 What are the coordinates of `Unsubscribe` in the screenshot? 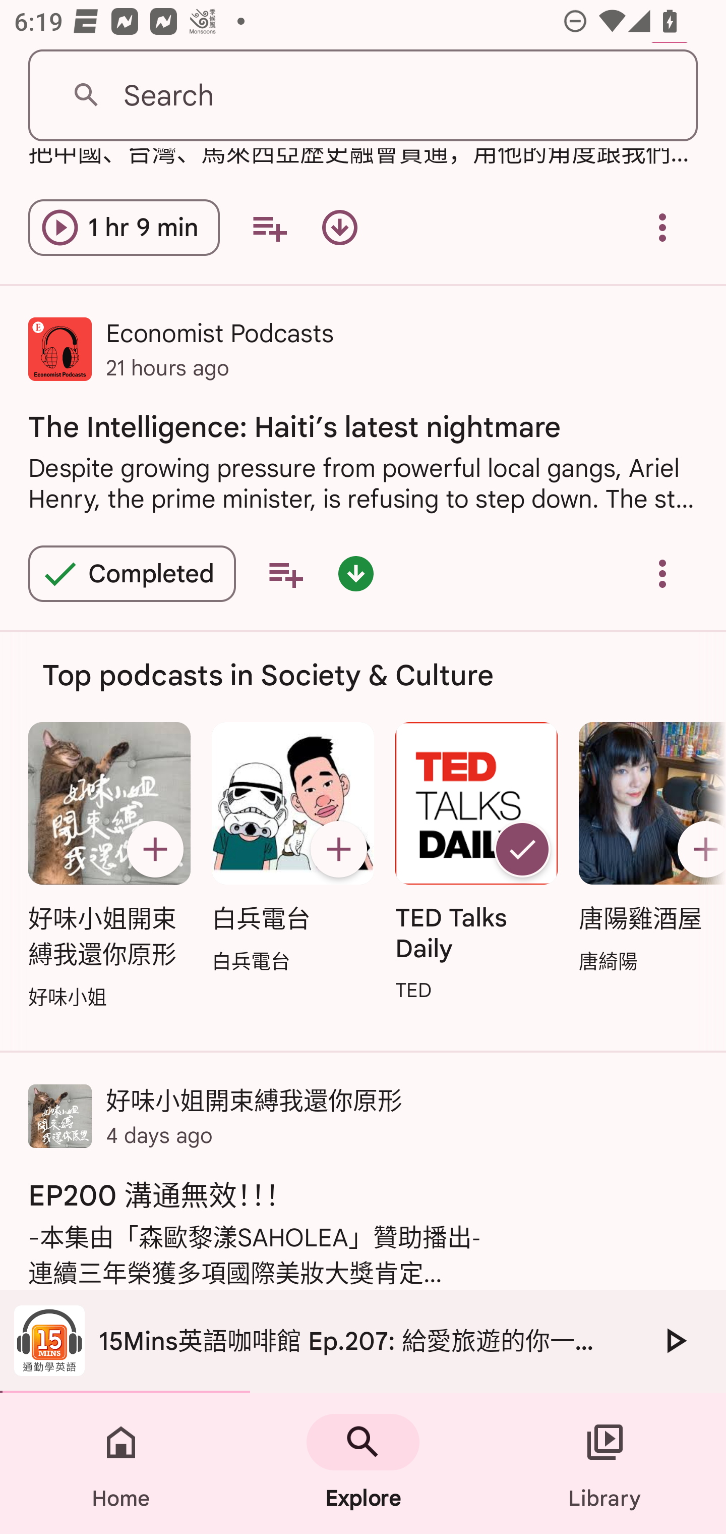 It's located at (522, 850).